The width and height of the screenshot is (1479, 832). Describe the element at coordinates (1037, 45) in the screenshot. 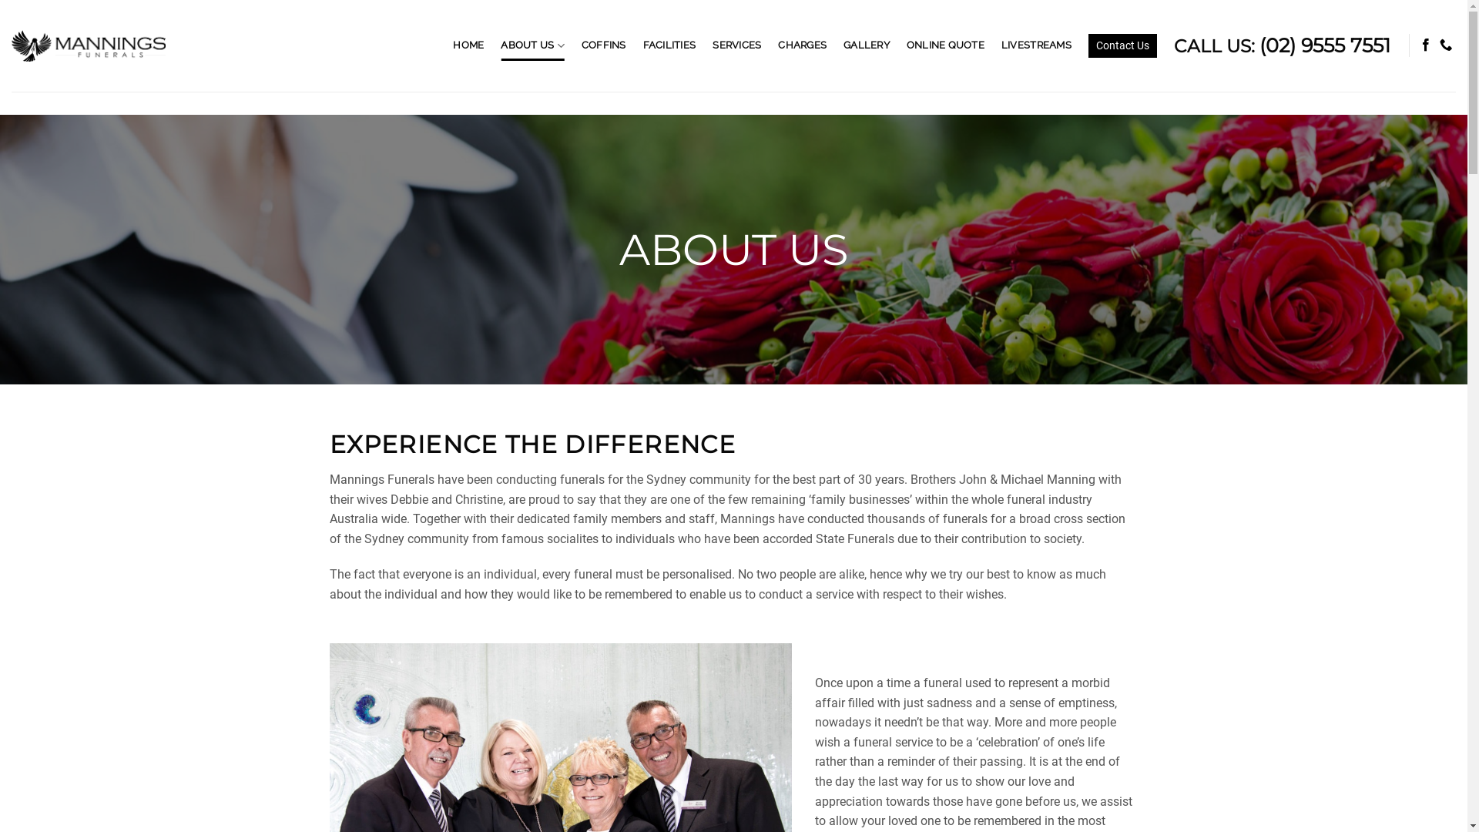

I see `LIVESTREAMS` at that location.